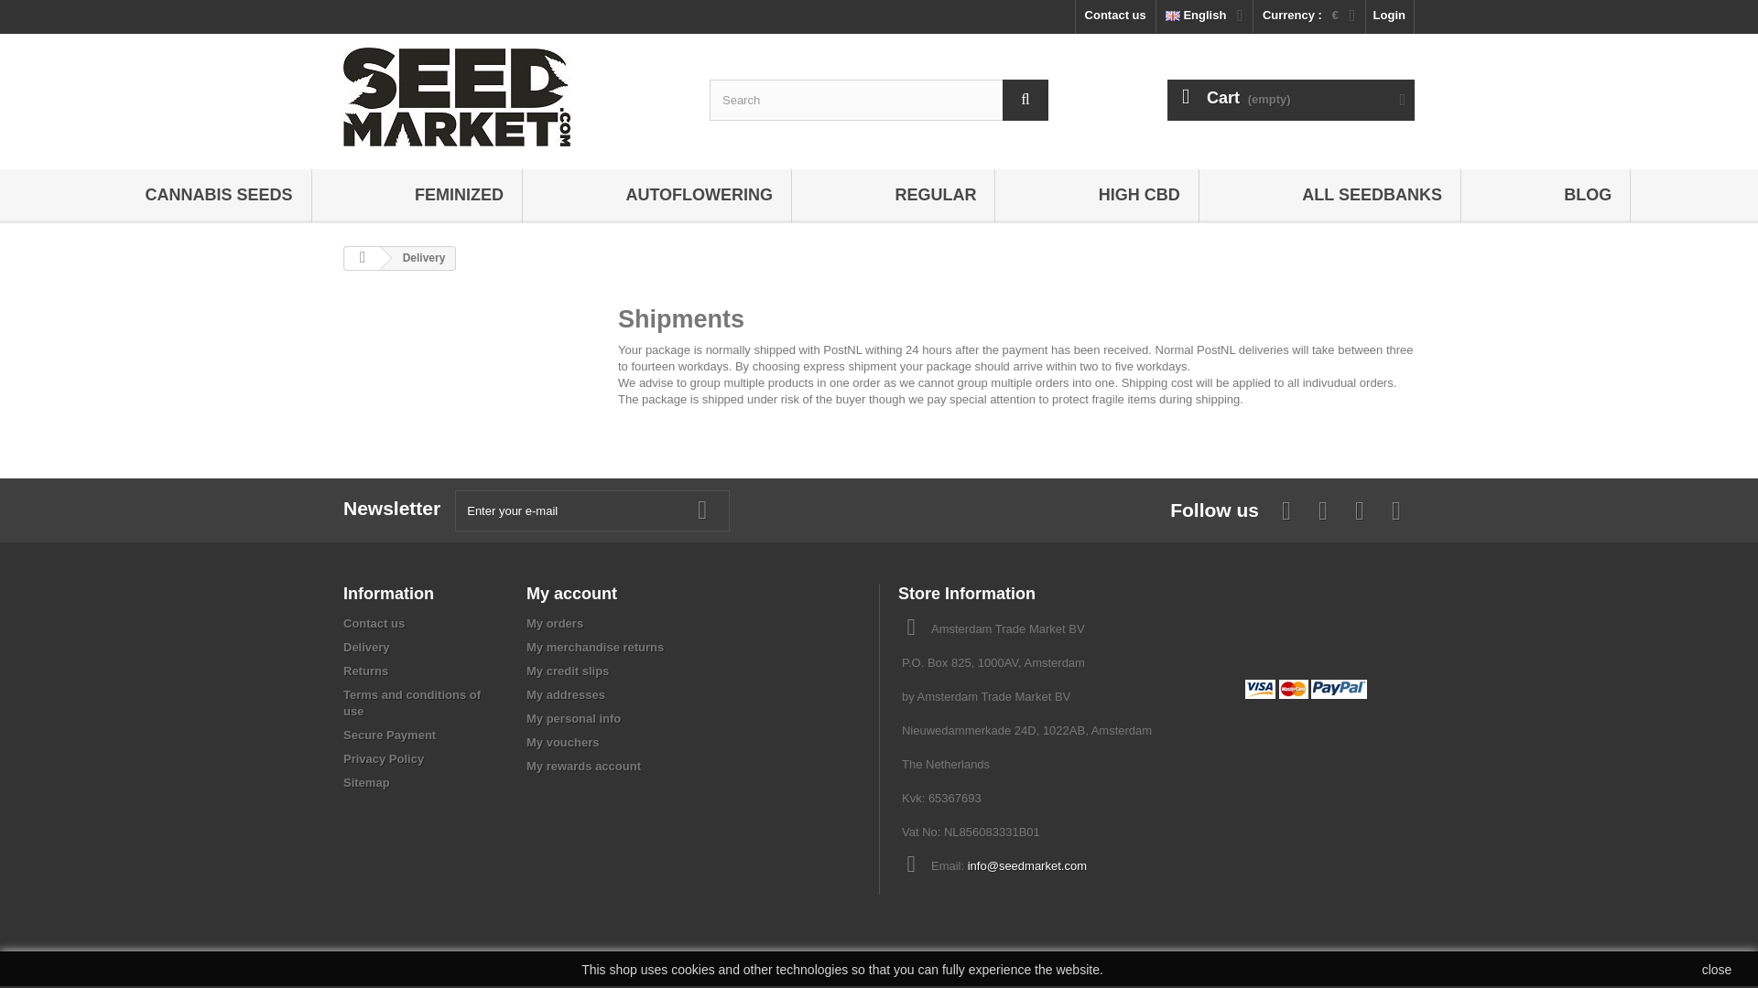 The height and width of the screenshot is (988, 1758). What do you see at coordinates (374, 623) in the screenshot?
I see `Contact us` at bounding box center [374, 623].